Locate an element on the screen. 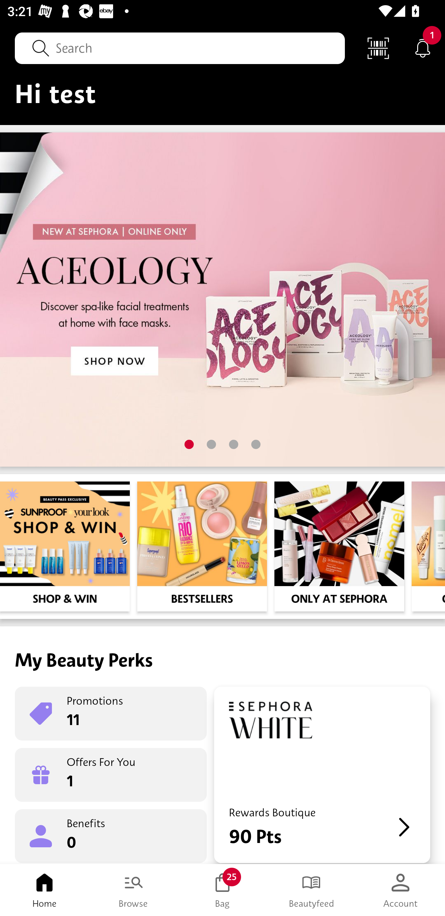  Beautyfeed is located at coordinates (311, 890).